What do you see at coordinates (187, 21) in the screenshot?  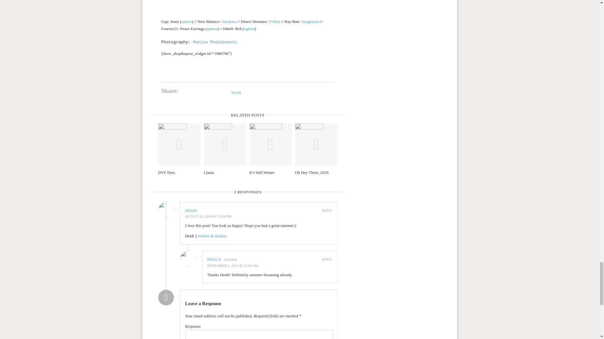 I see `option` at bounding box center [187, 21].